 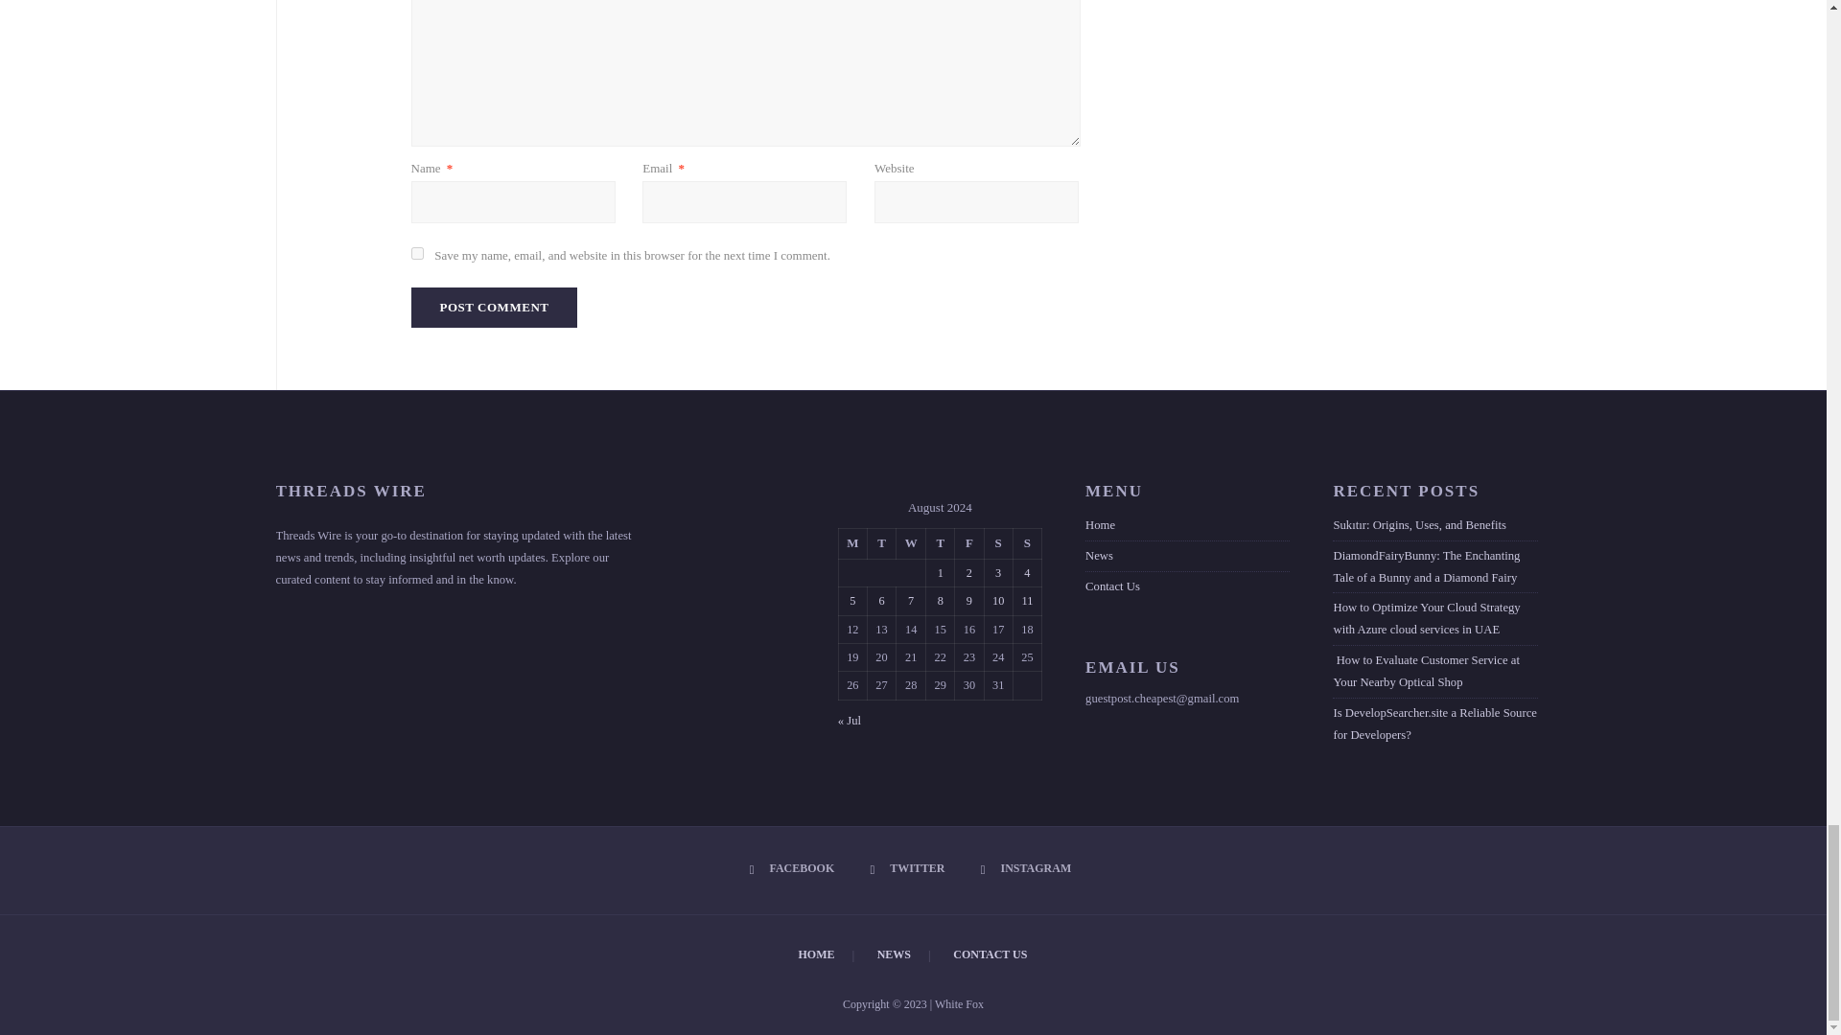 I want to click on yes, so click(x=416, y=253).